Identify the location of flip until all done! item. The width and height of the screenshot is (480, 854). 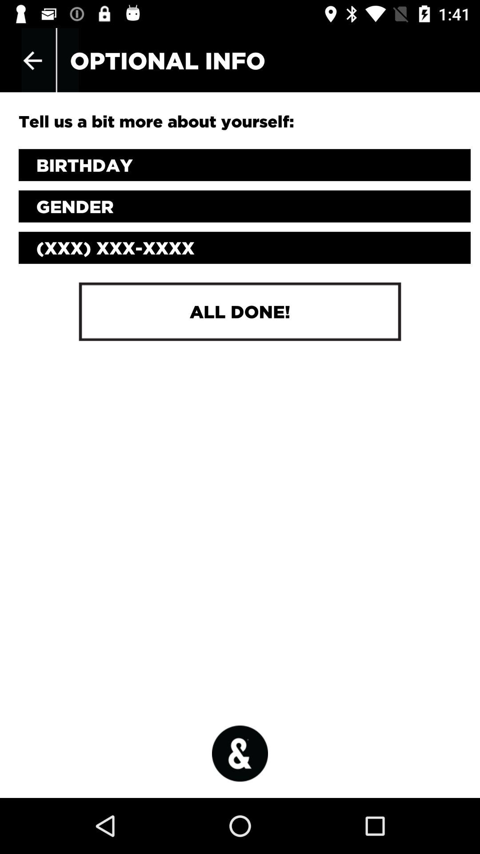
(240, 311).